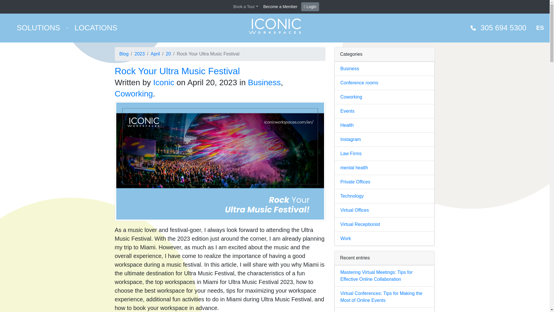 The width and height of the screenshot is (554, 312). I want to click on SOLUTIONS, so click(38, 28).